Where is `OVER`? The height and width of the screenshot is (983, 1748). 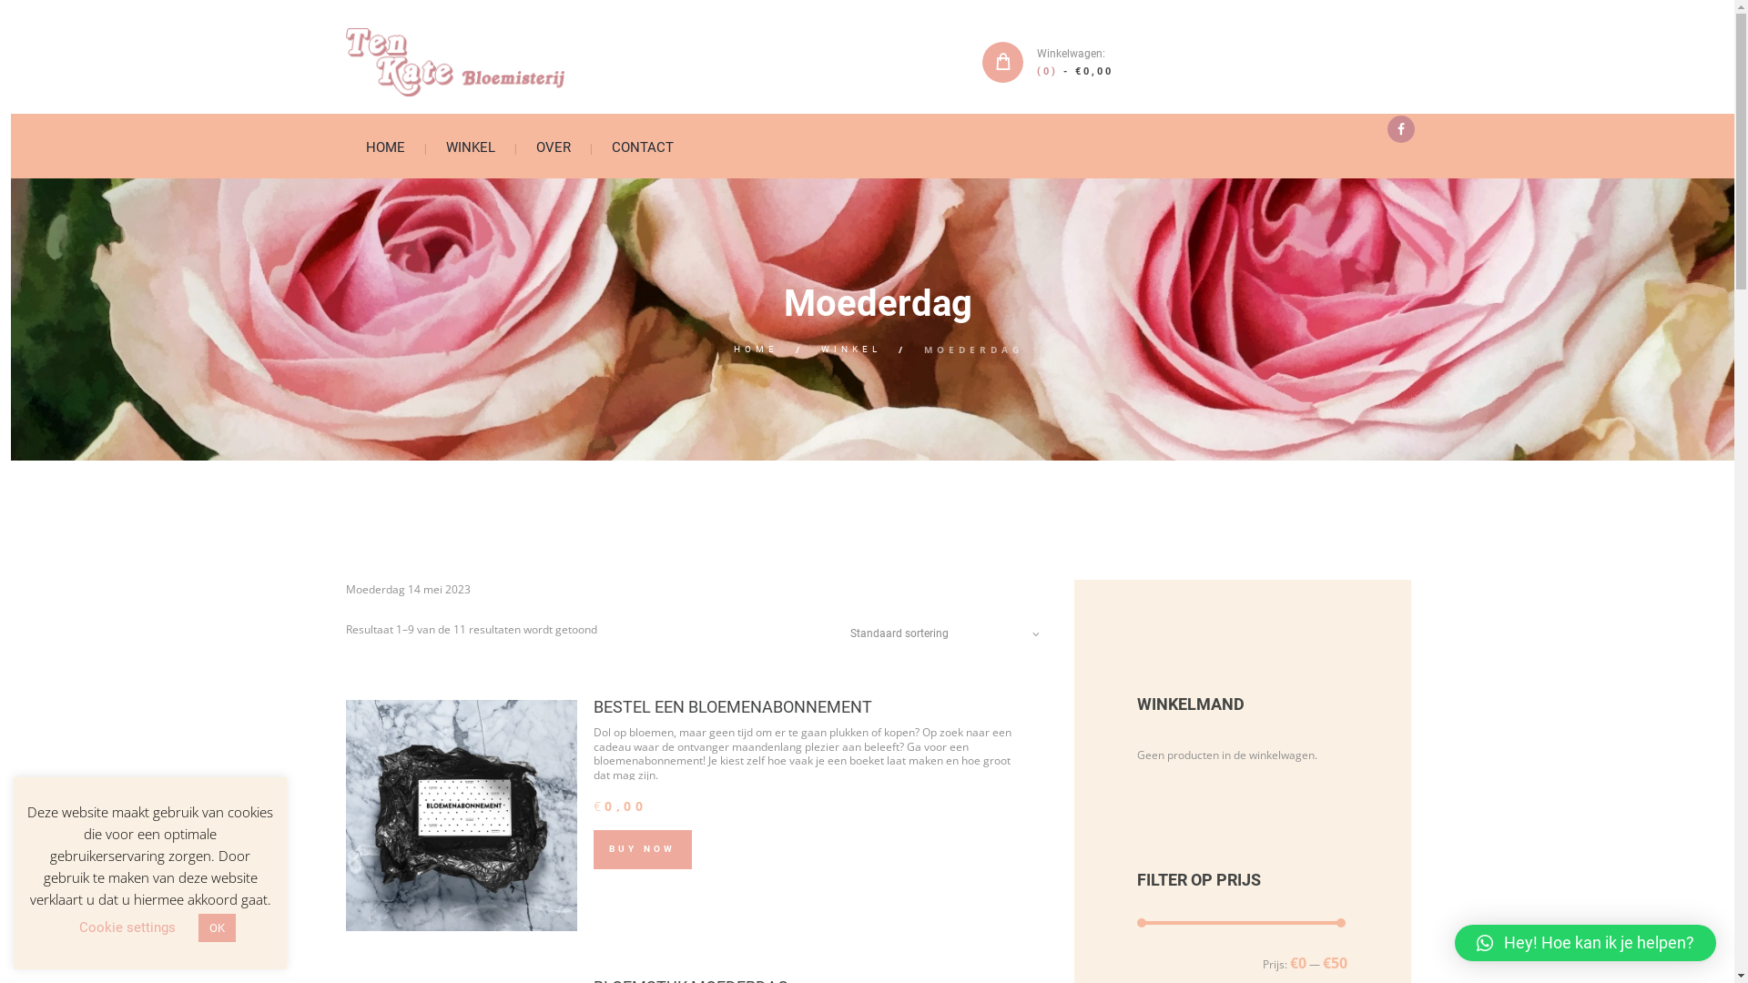
OVER is located at coordinates (554, 146).